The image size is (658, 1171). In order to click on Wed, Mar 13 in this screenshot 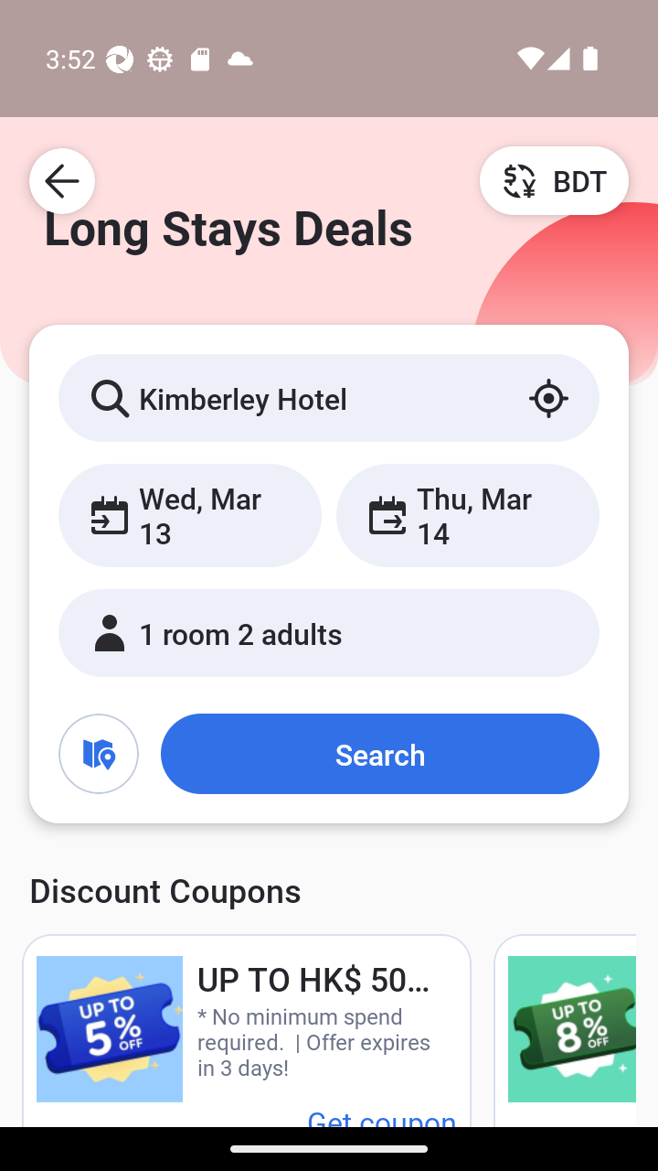, I will do `click(190, 514)`.